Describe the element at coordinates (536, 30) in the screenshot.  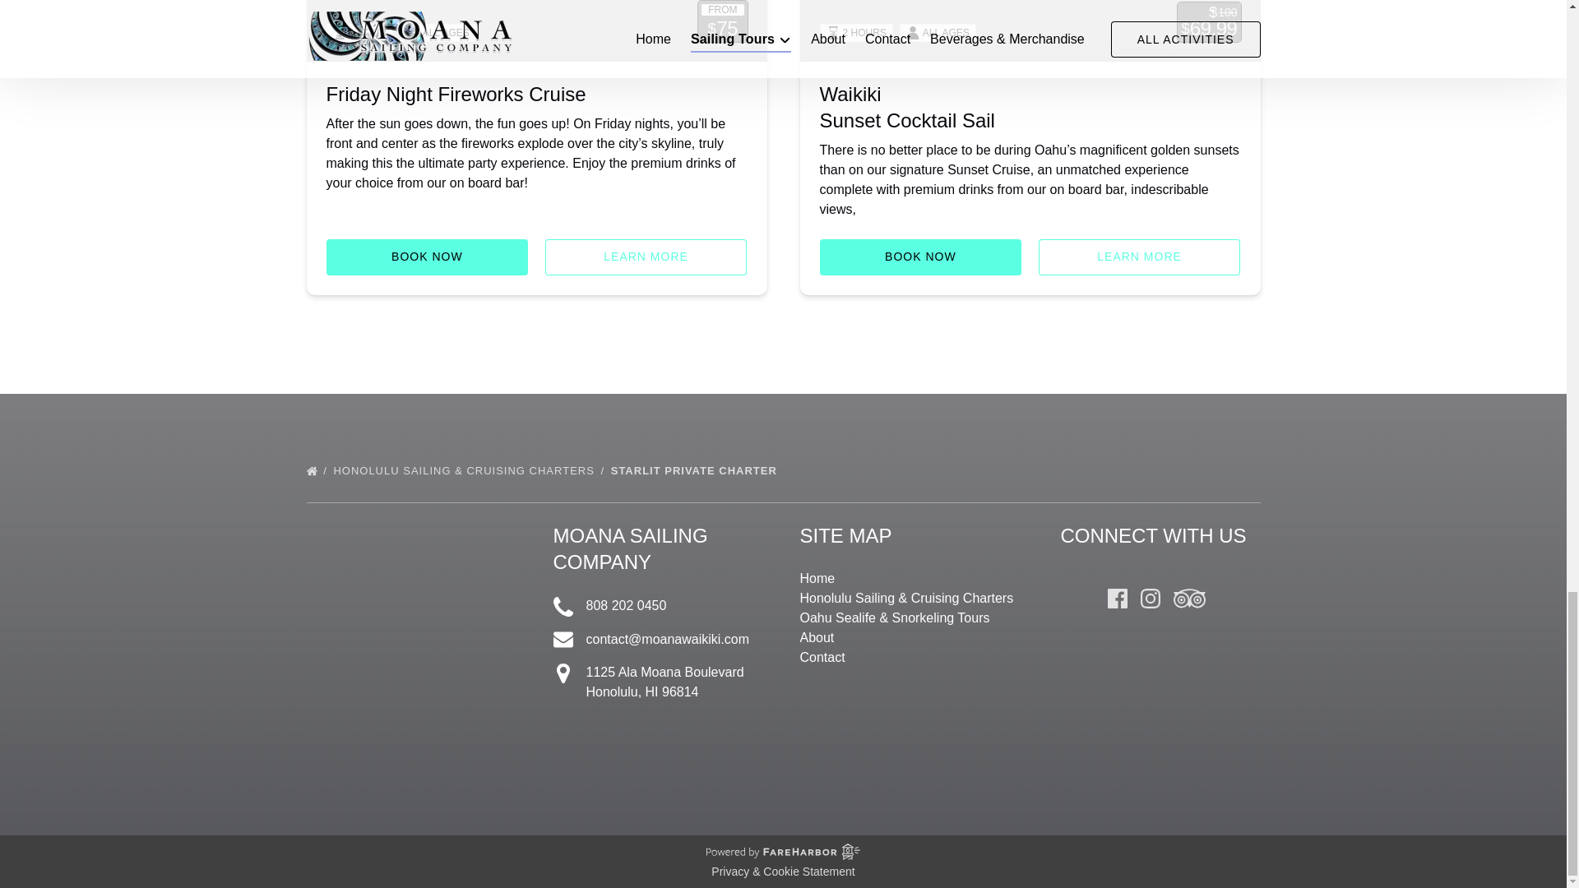
I see `activity link` at that location.